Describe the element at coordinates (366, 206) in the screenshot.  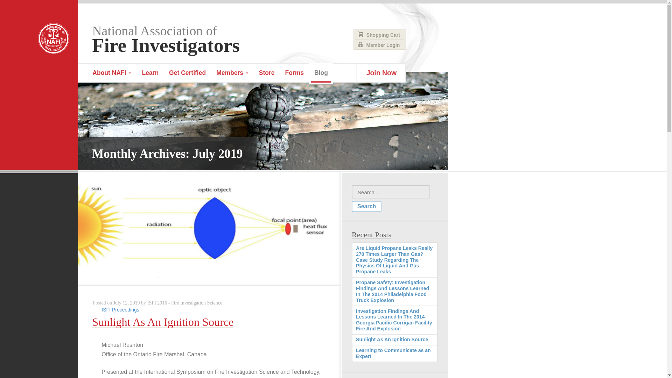
I see `Get Certified` at that location.